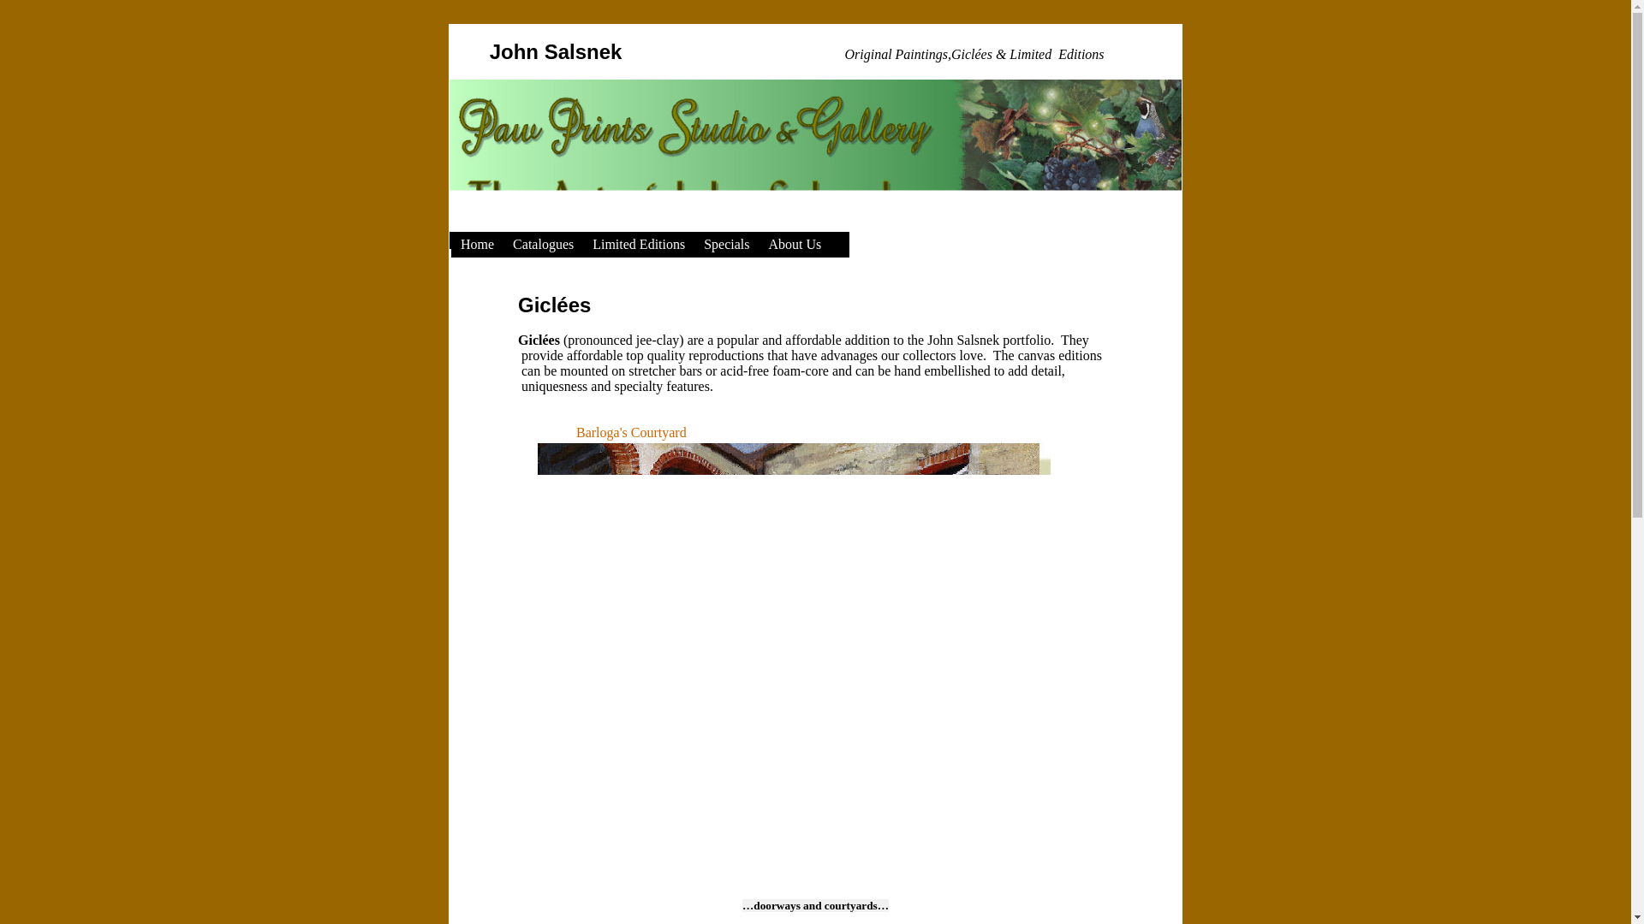 This screenshot has height=924, width=1644. What do you see at coordinates (726, 245) in the screenshot?
I see `Specials` at bounding box center [726, 245].